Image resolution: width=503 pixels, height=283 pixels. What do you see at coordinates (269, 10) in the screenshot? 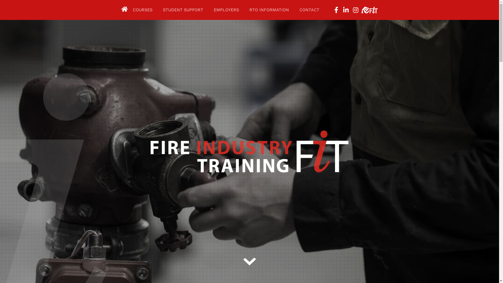
I see `RTO INFORMATION` at bounding box center [269, 10].